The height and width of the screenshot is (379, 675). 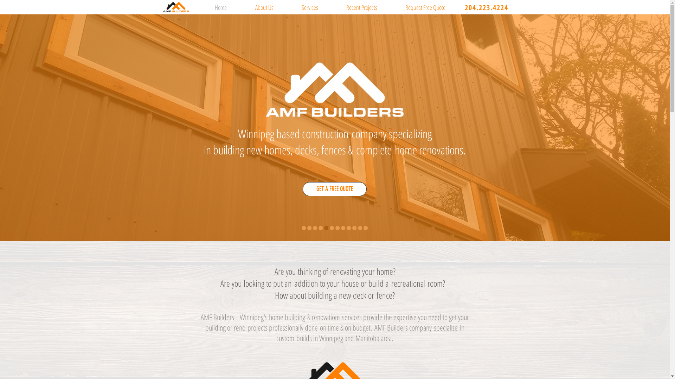 What do you see at coordinates (221, 7) in the screenshot?
I see `Home` at bounding box center [221, 7].